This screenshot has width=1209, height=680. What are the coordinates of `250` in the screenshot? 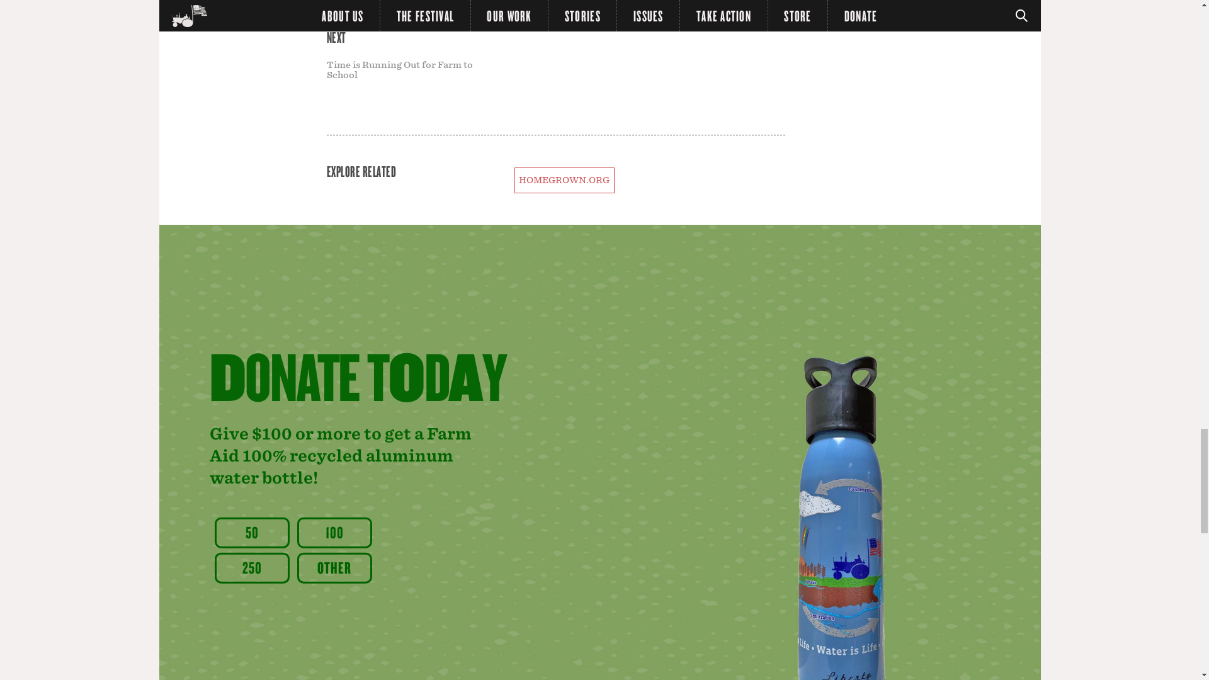 It's located at (252, 567).